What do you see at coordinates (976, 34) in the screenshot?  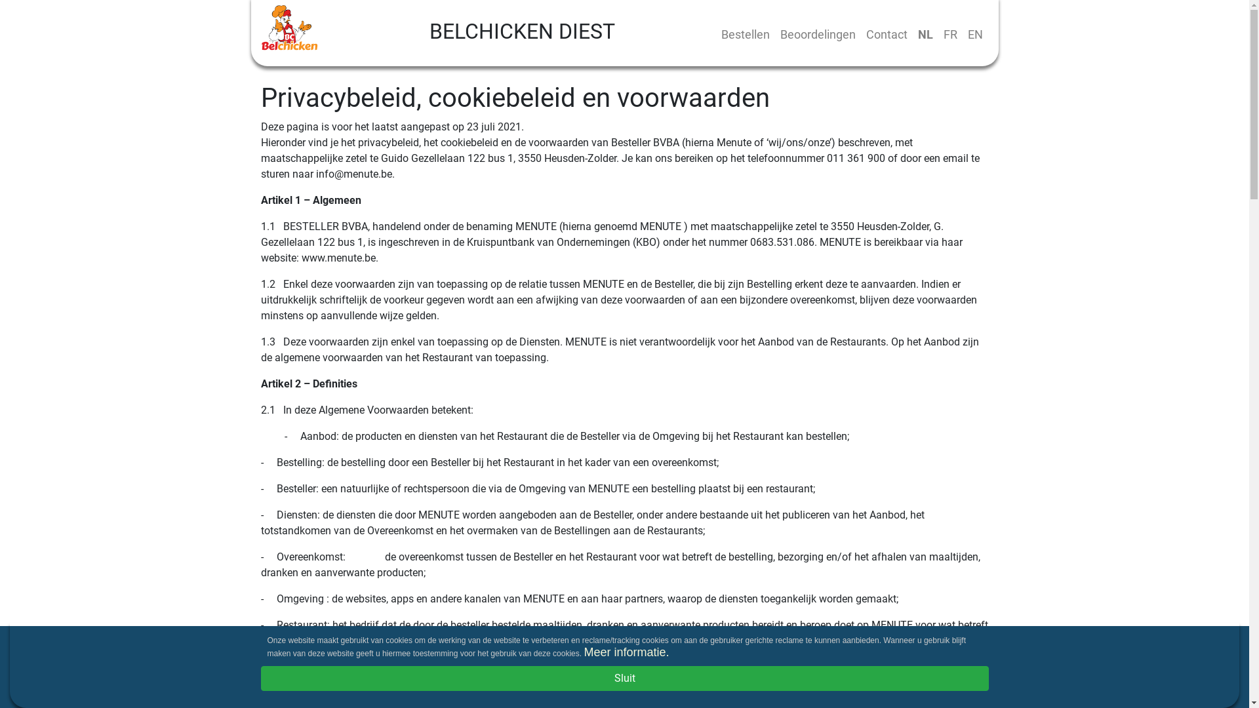 I see `EN` at bounding box center [976, 34].